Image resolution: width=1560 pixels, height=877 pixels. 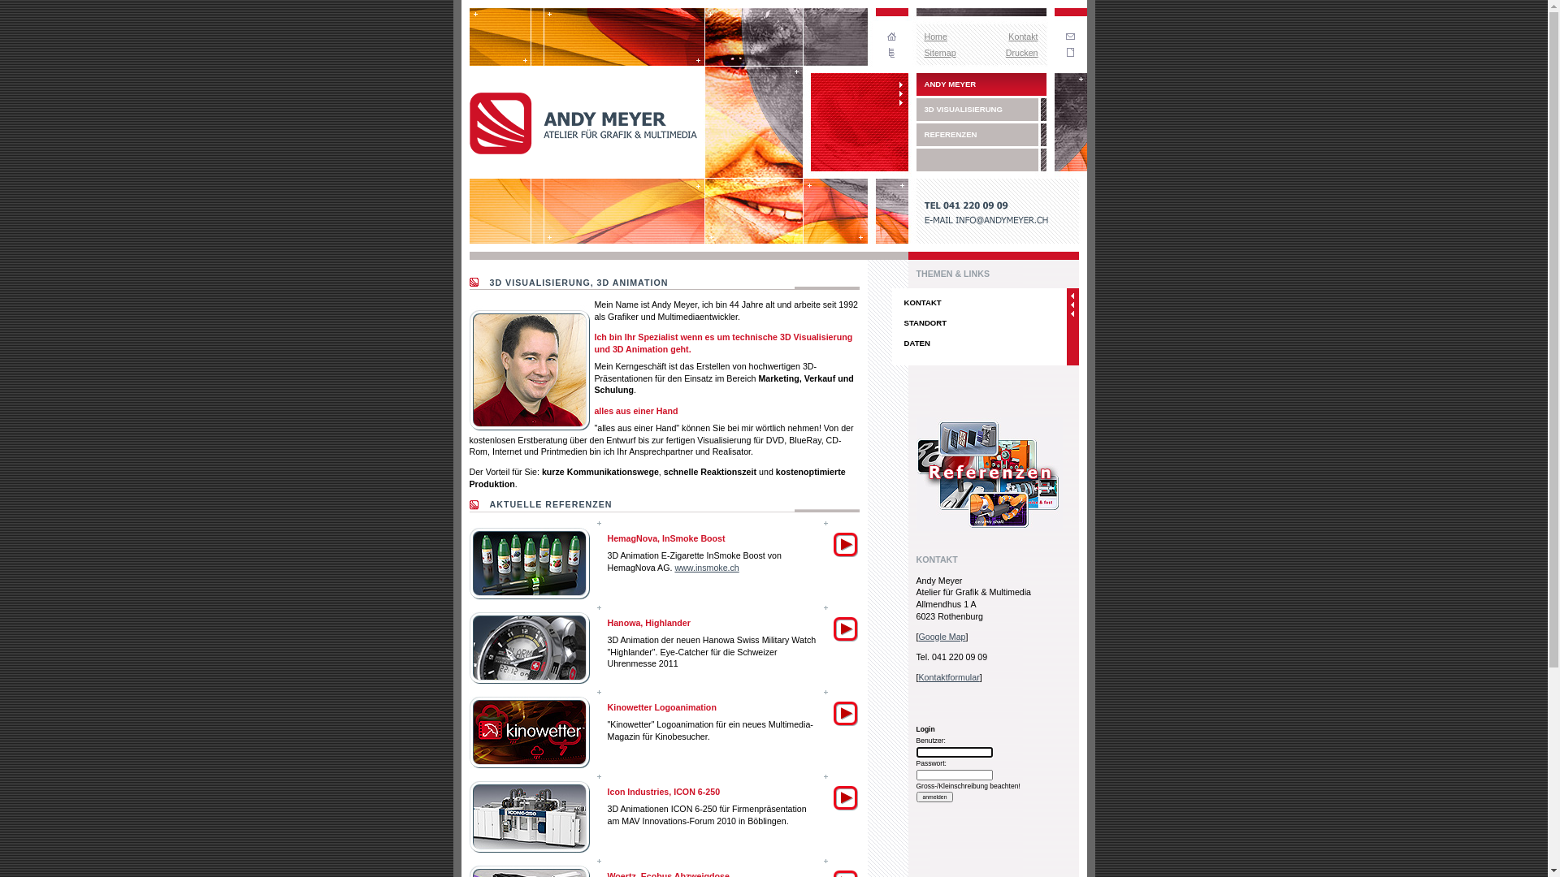 I want to click on DATEN, so click(x=980, y=343).